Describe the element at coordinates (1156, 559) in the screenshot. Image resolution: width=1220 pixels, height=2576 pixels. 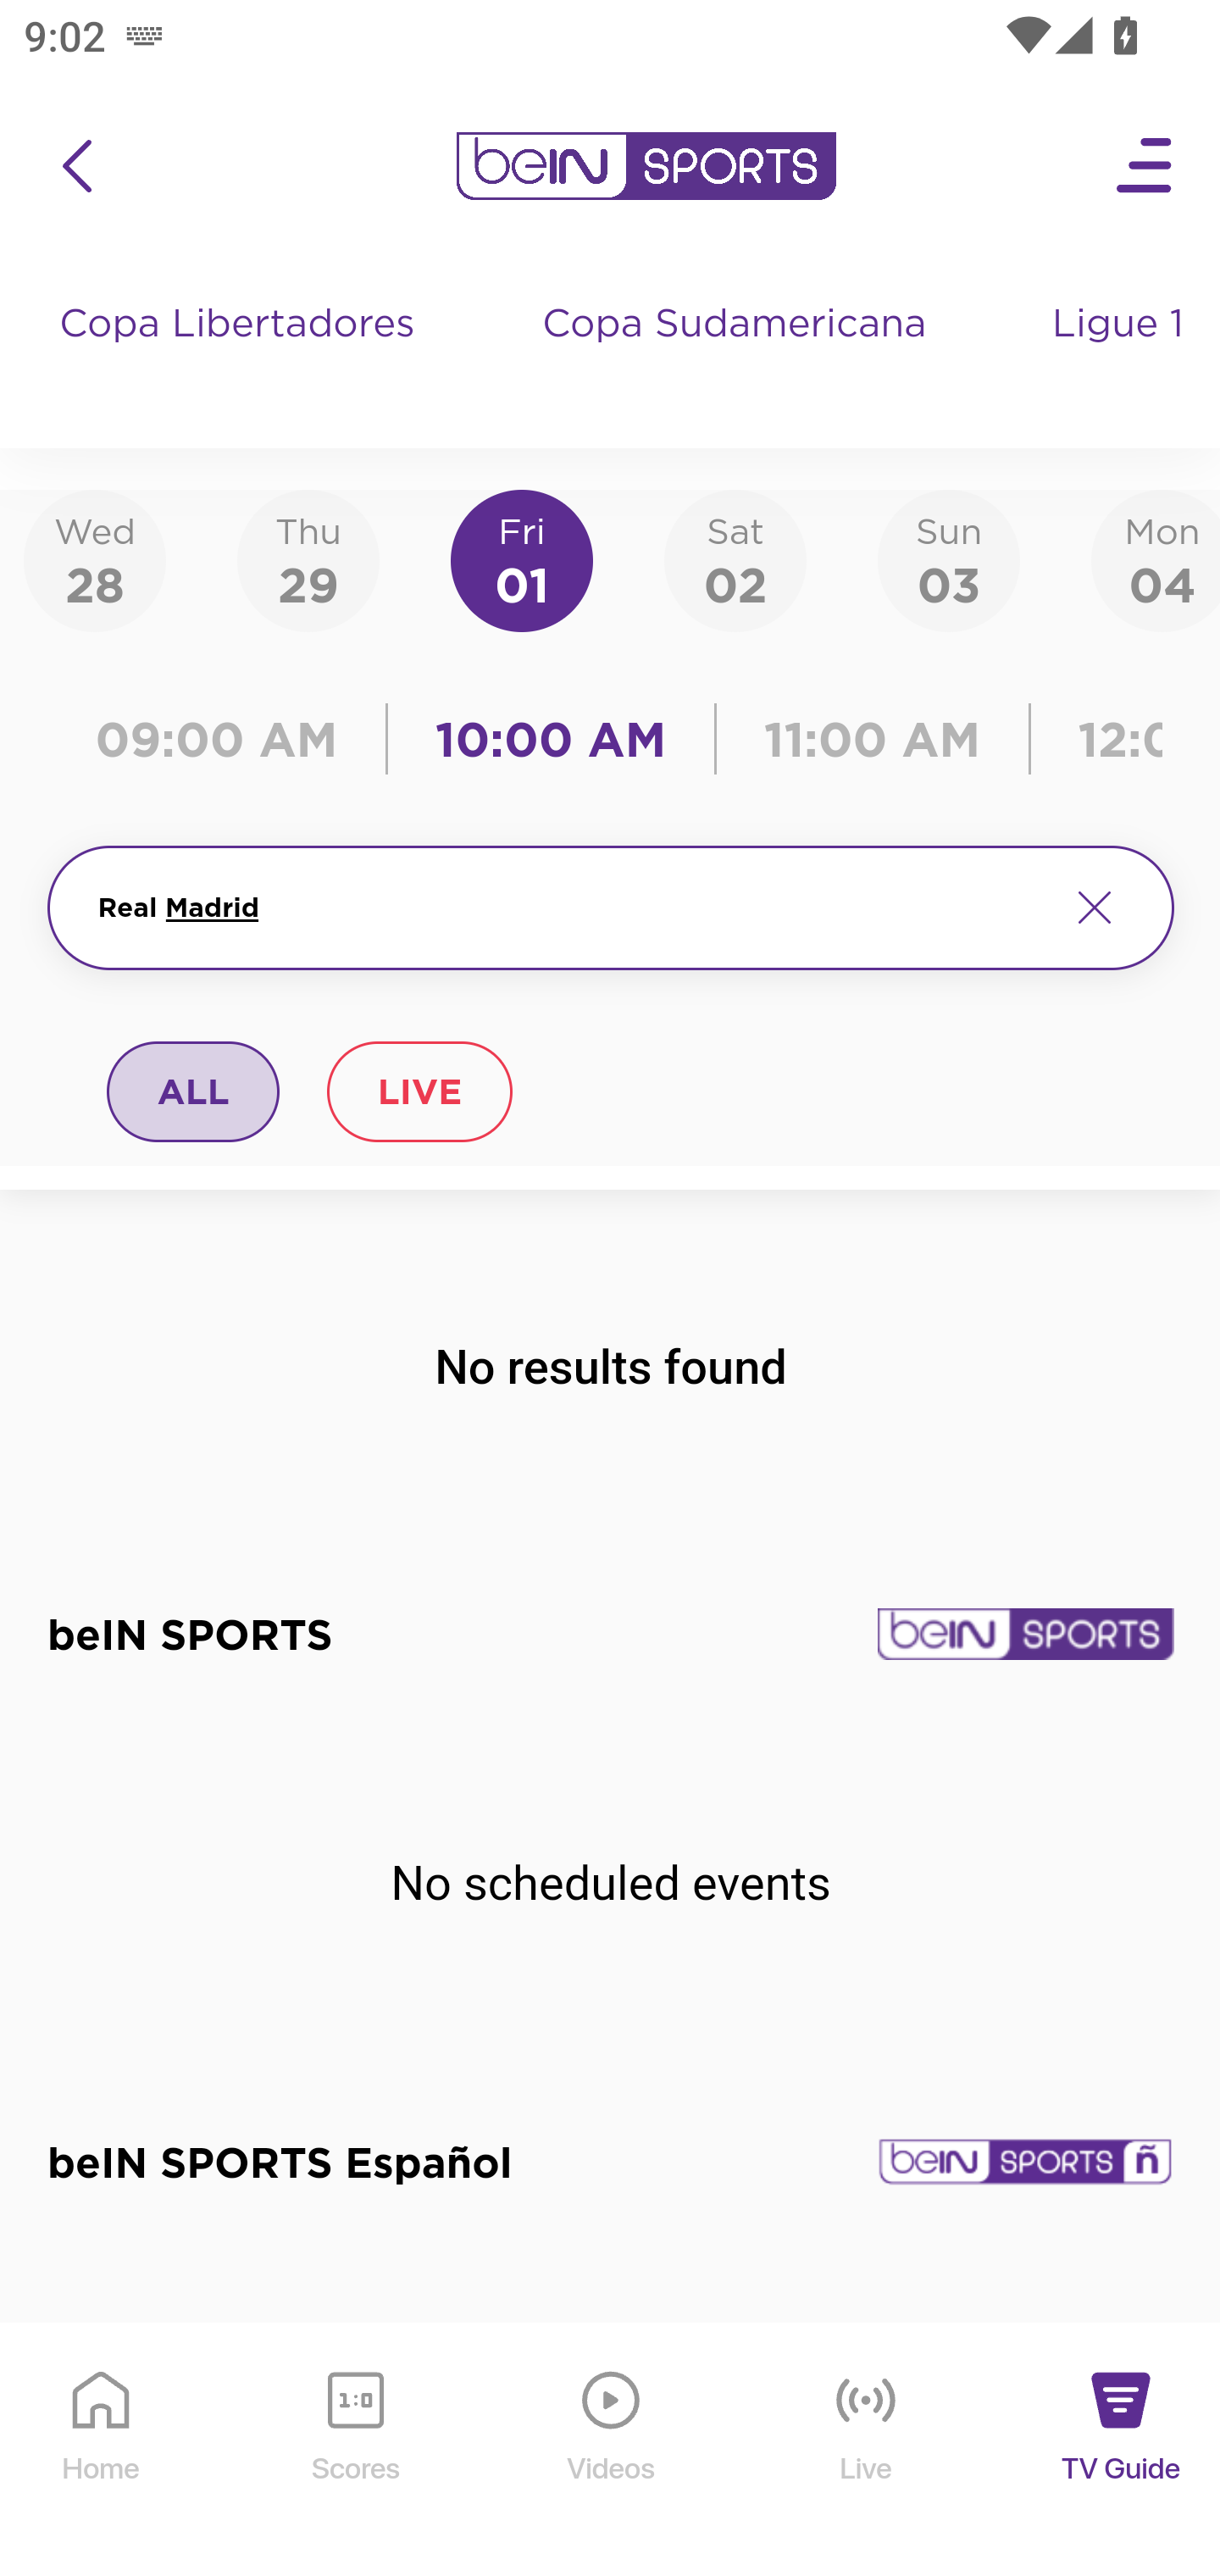
I see `Mon04` at that location.